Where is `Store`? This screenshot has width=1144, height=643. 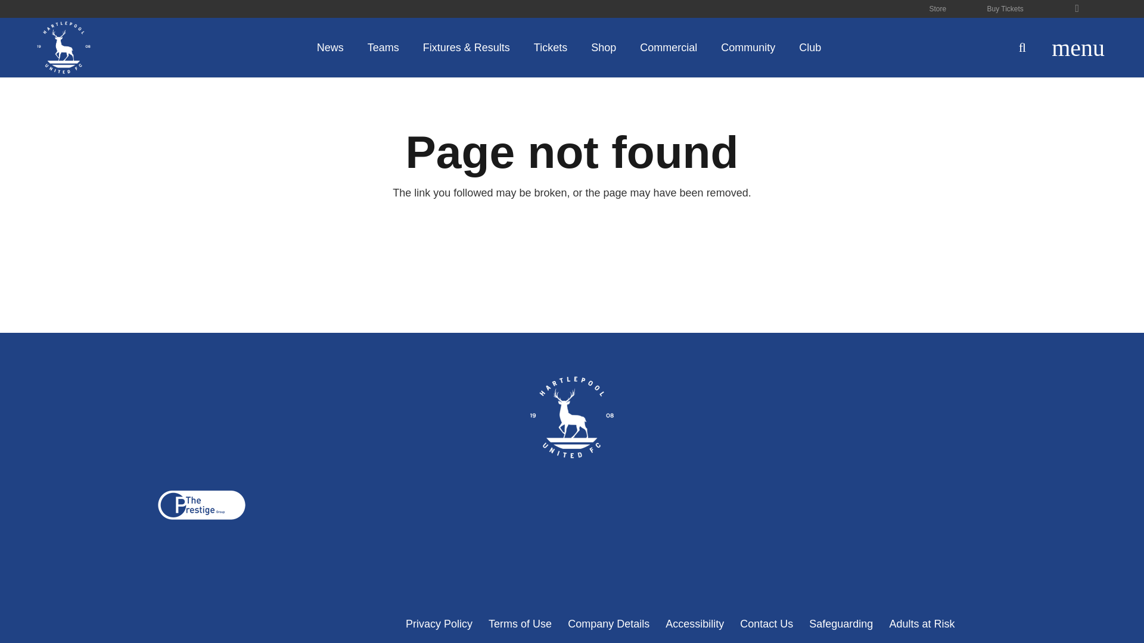 Store is located at coordinates (938, 10).